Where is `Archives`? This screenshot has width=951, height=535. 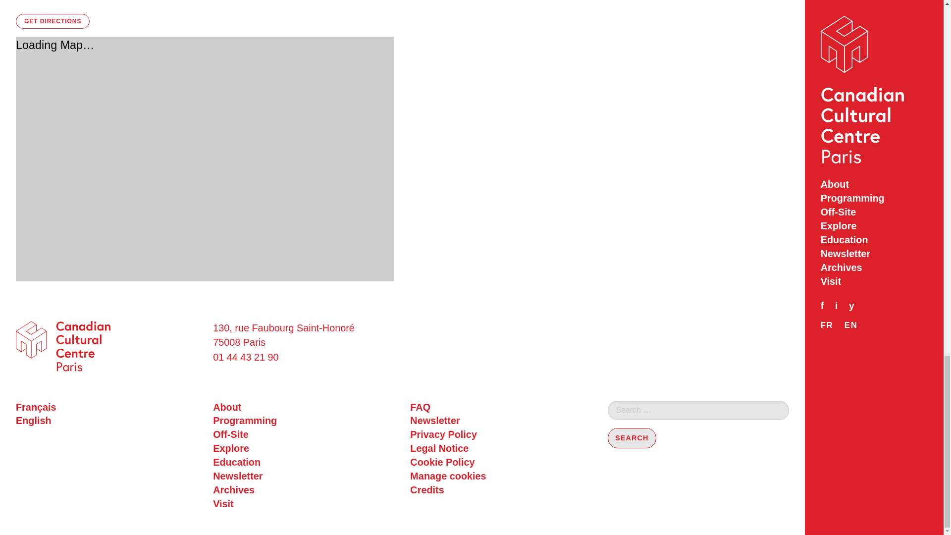
Archives is located at coordinates (304, 490).